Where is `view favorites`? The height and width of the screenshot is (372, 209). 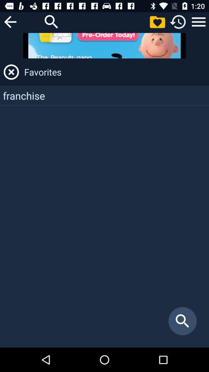
view favorites is located at coordinates (157, 22).